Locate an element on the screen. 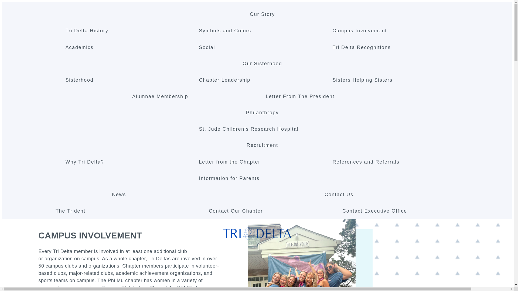 The height and width of the screenshot is (291, 518). St. Jude Children's Research Hospital is located at coordinates (262, 129).